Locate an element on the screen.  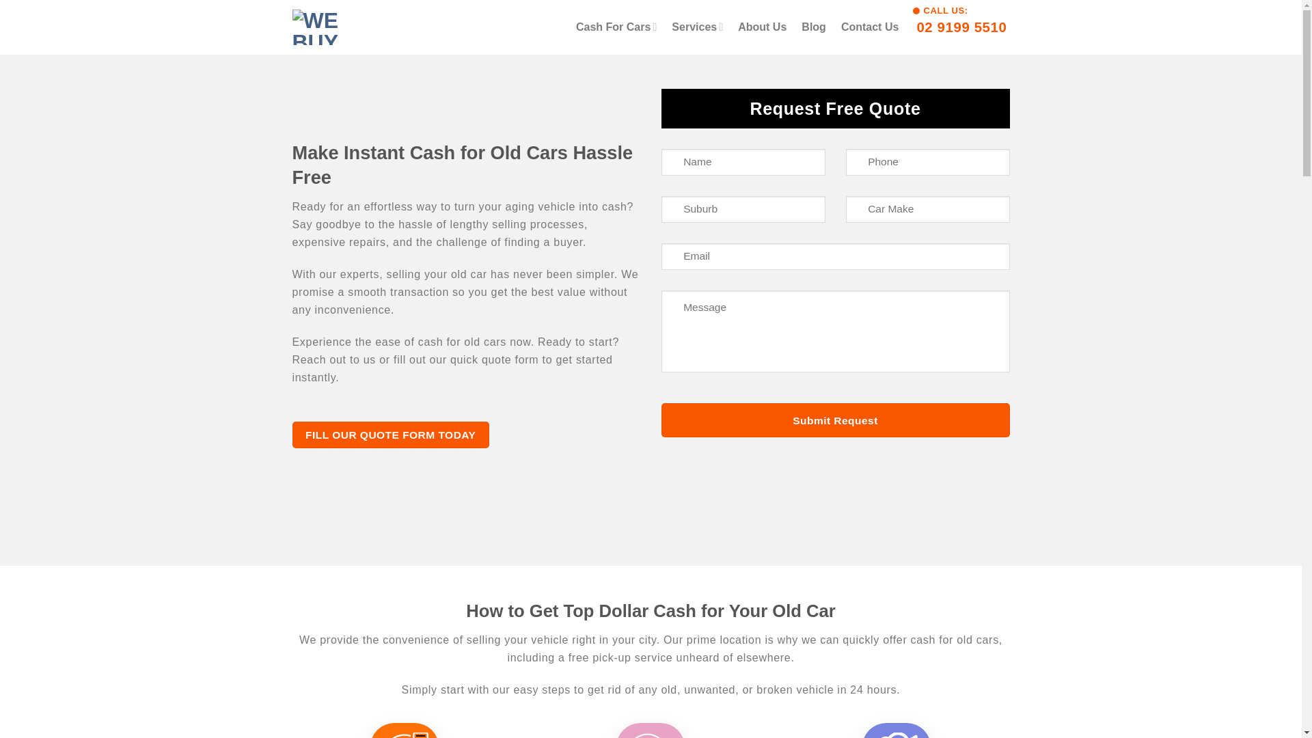
We buy Cars For Cash is located at coordinates (361, 27).